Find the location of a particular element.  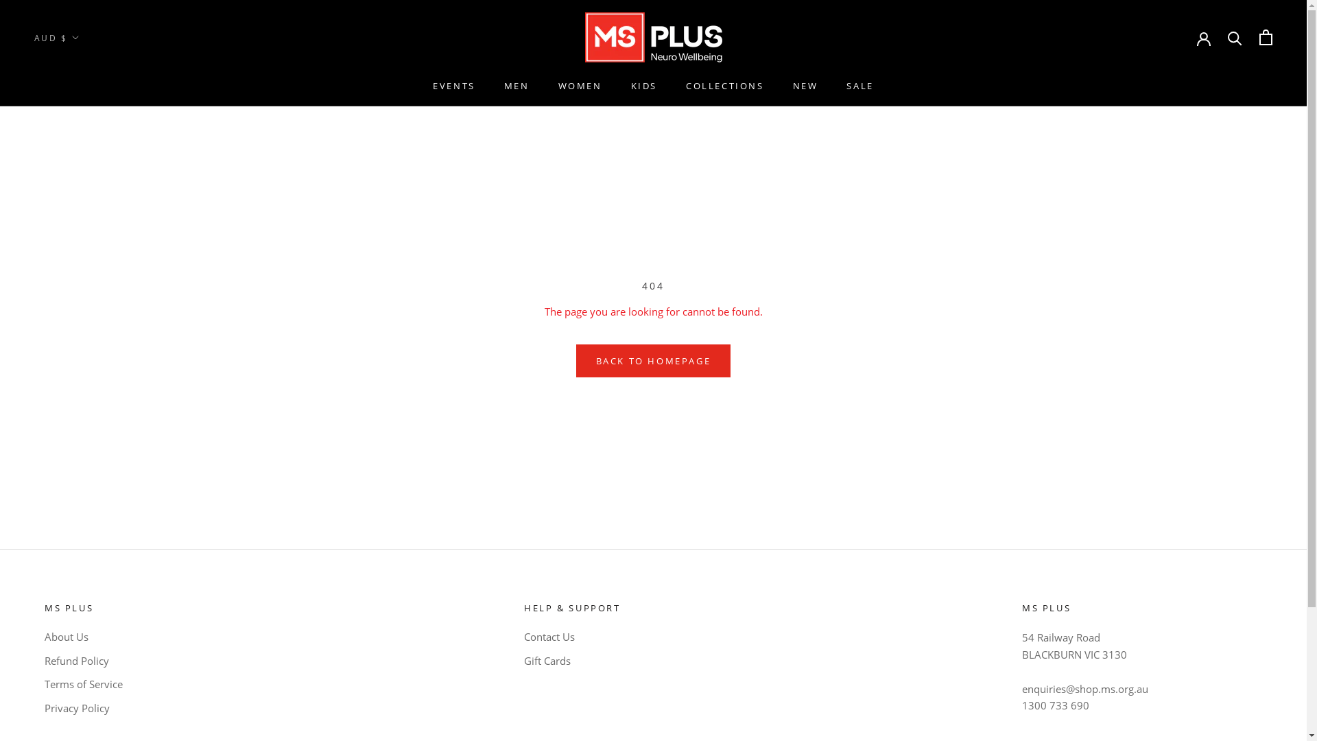

AFN is located at coordinates (81, 89).